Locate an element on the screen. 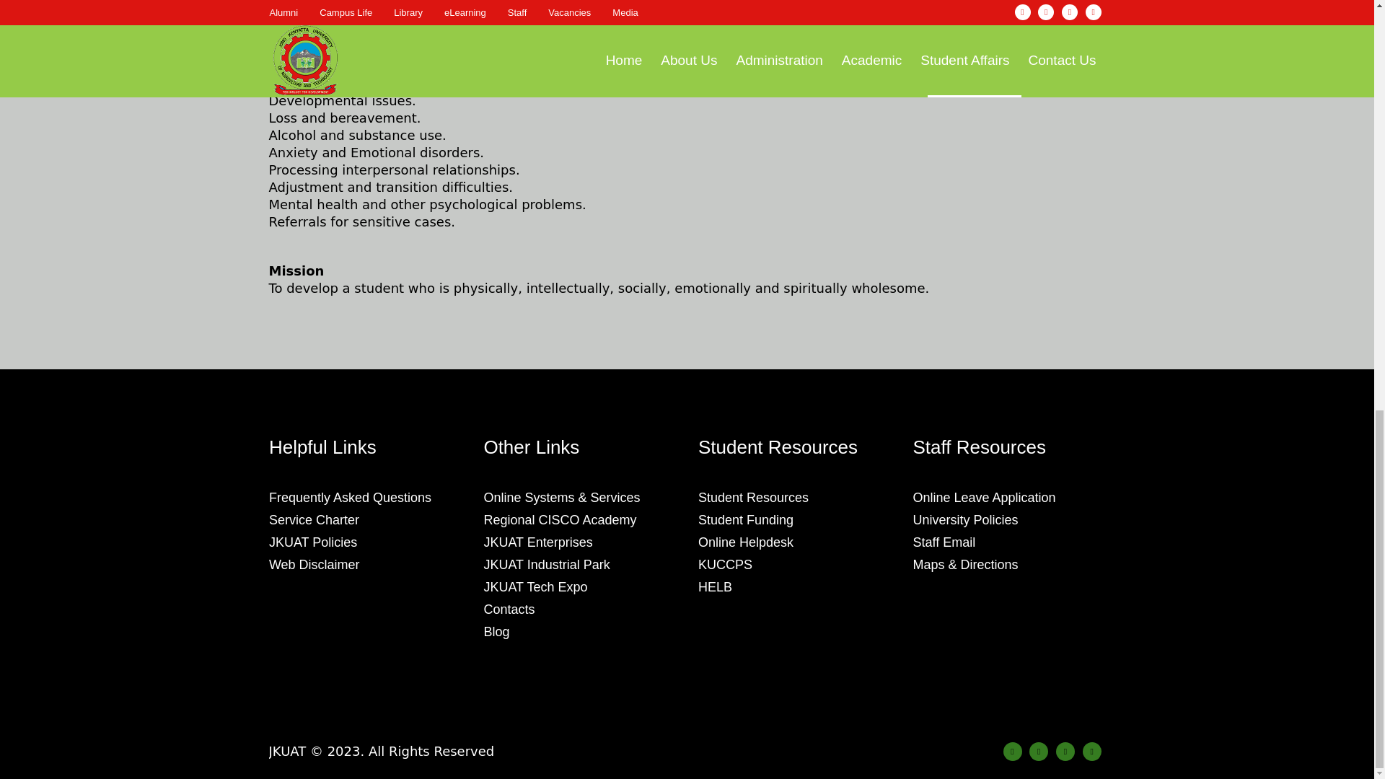 The height and width of the screenshot is (779, 1385). Service Charter is located at coordinates (313, 519).